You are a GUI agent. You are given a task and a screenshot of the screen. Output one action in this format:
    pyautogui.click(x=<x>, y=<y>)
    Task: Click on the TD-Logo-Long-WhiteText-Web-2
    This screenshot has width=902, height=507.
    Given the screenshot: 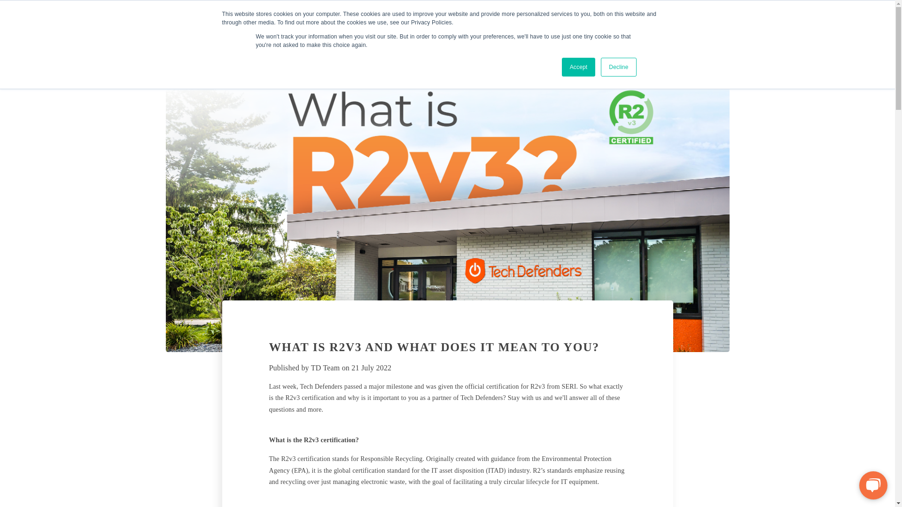 What is the action you would take?
    pyautogui.click(x=218, y=28)
    